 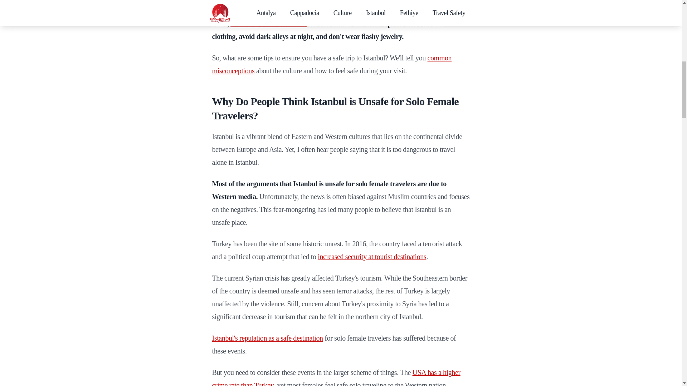 What do you see at coordinates (336, 377) in the screenshot?
I see `USA has a higher crime rate than Turkey` at bounding box center [336, 377].